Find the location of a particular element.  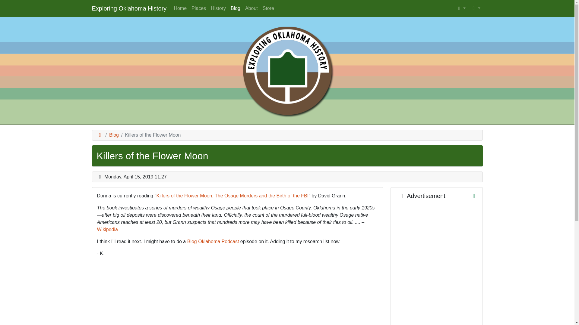

Blog is located at coordinates (114, 135).